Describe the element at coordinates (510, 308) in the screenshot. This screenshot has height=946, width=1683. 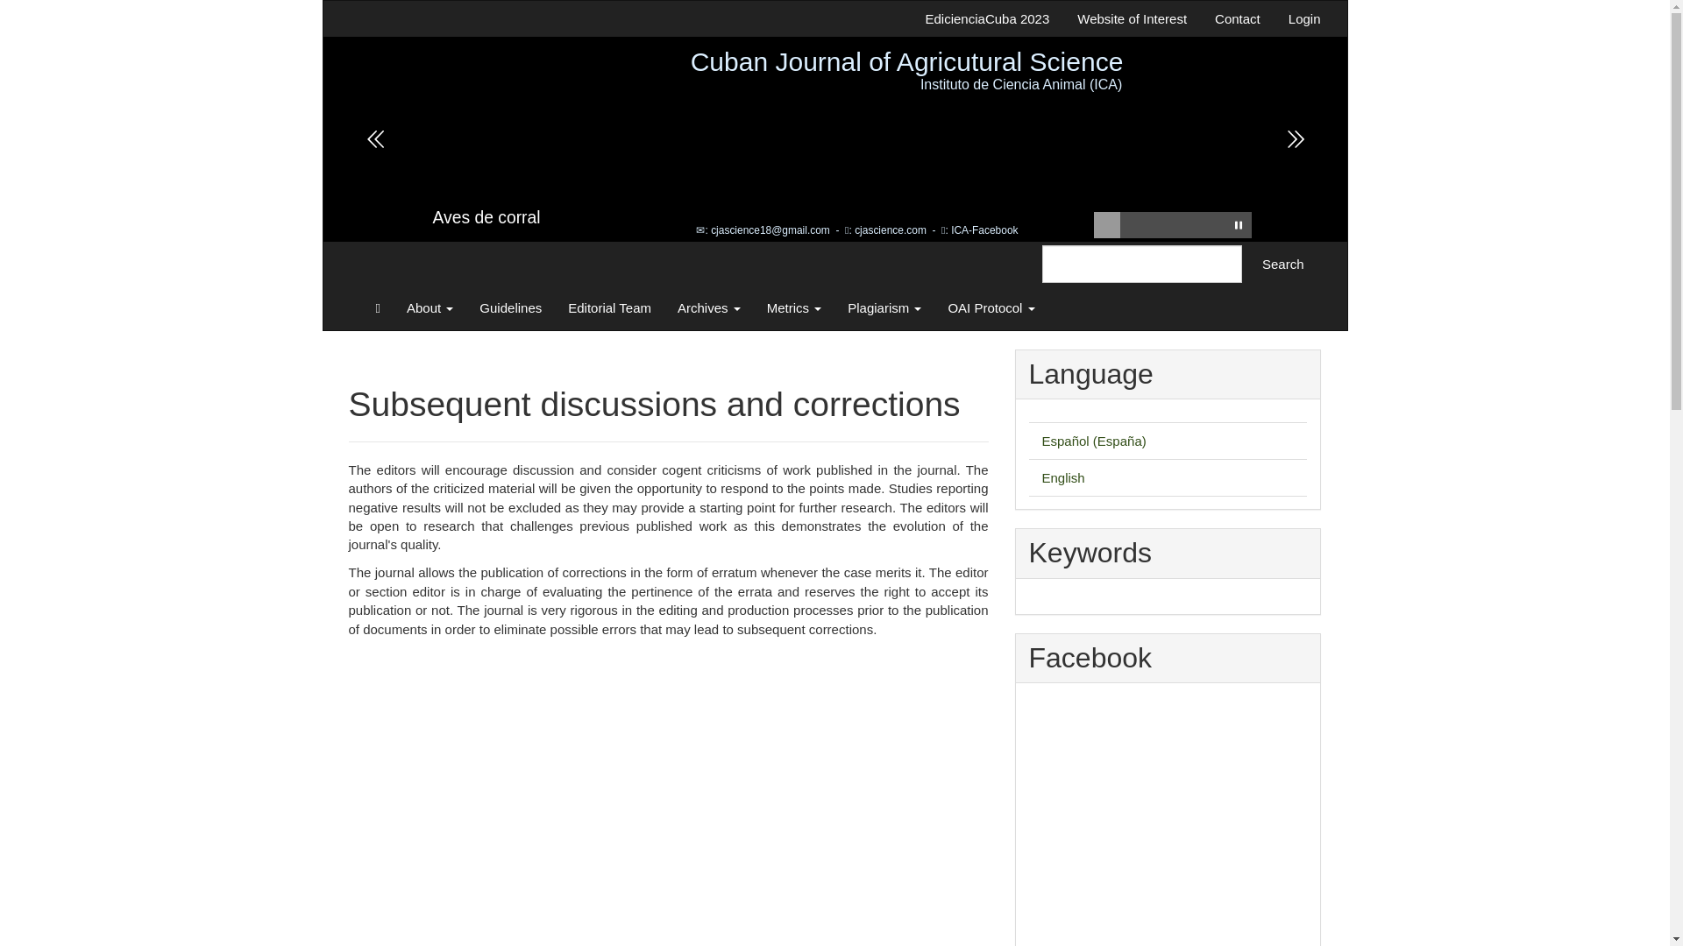
I see `Guidelines` at that location.